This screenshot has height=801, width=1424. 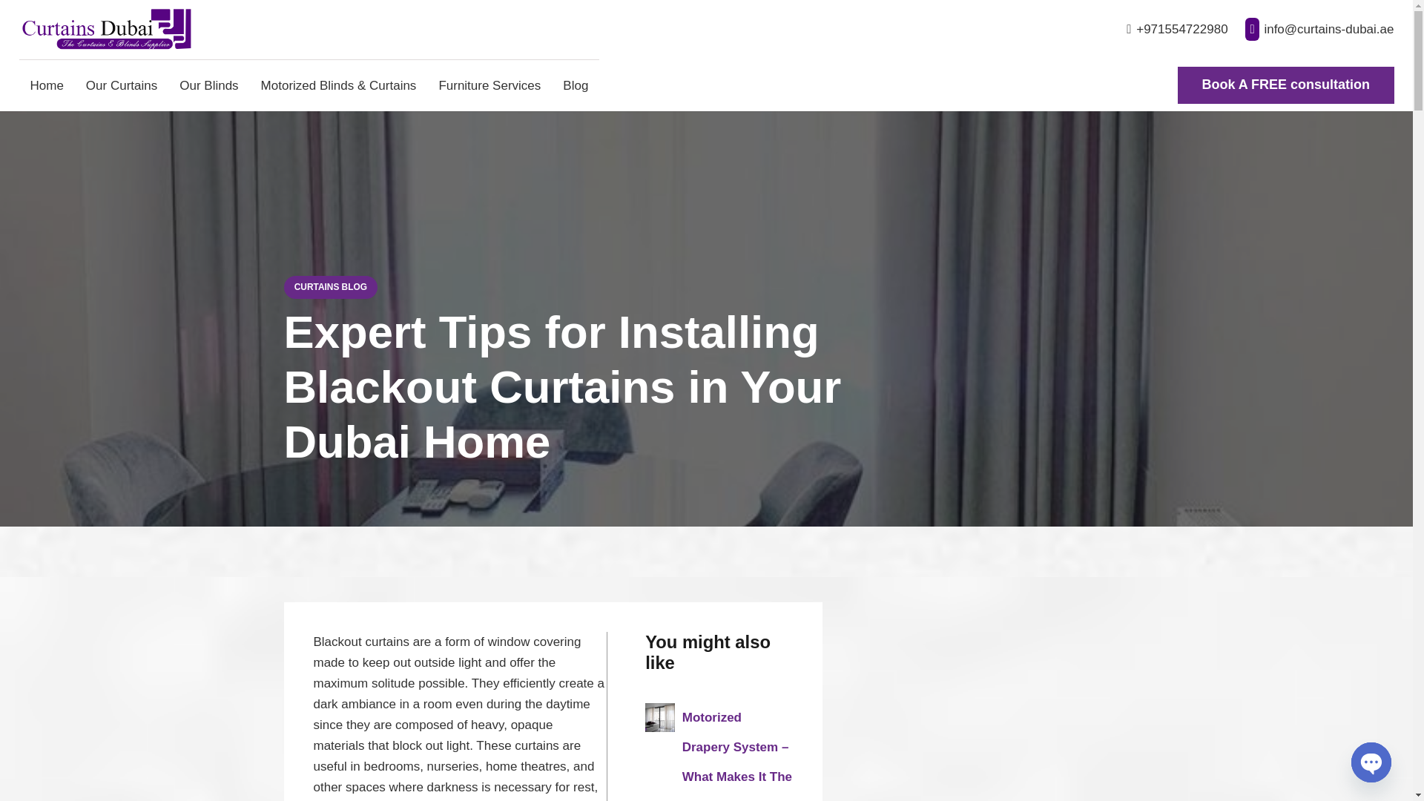 What do you see at coordinates (122, 85) in the screenshot?
I see `Our Curtains` at bounding box center [122, 85].